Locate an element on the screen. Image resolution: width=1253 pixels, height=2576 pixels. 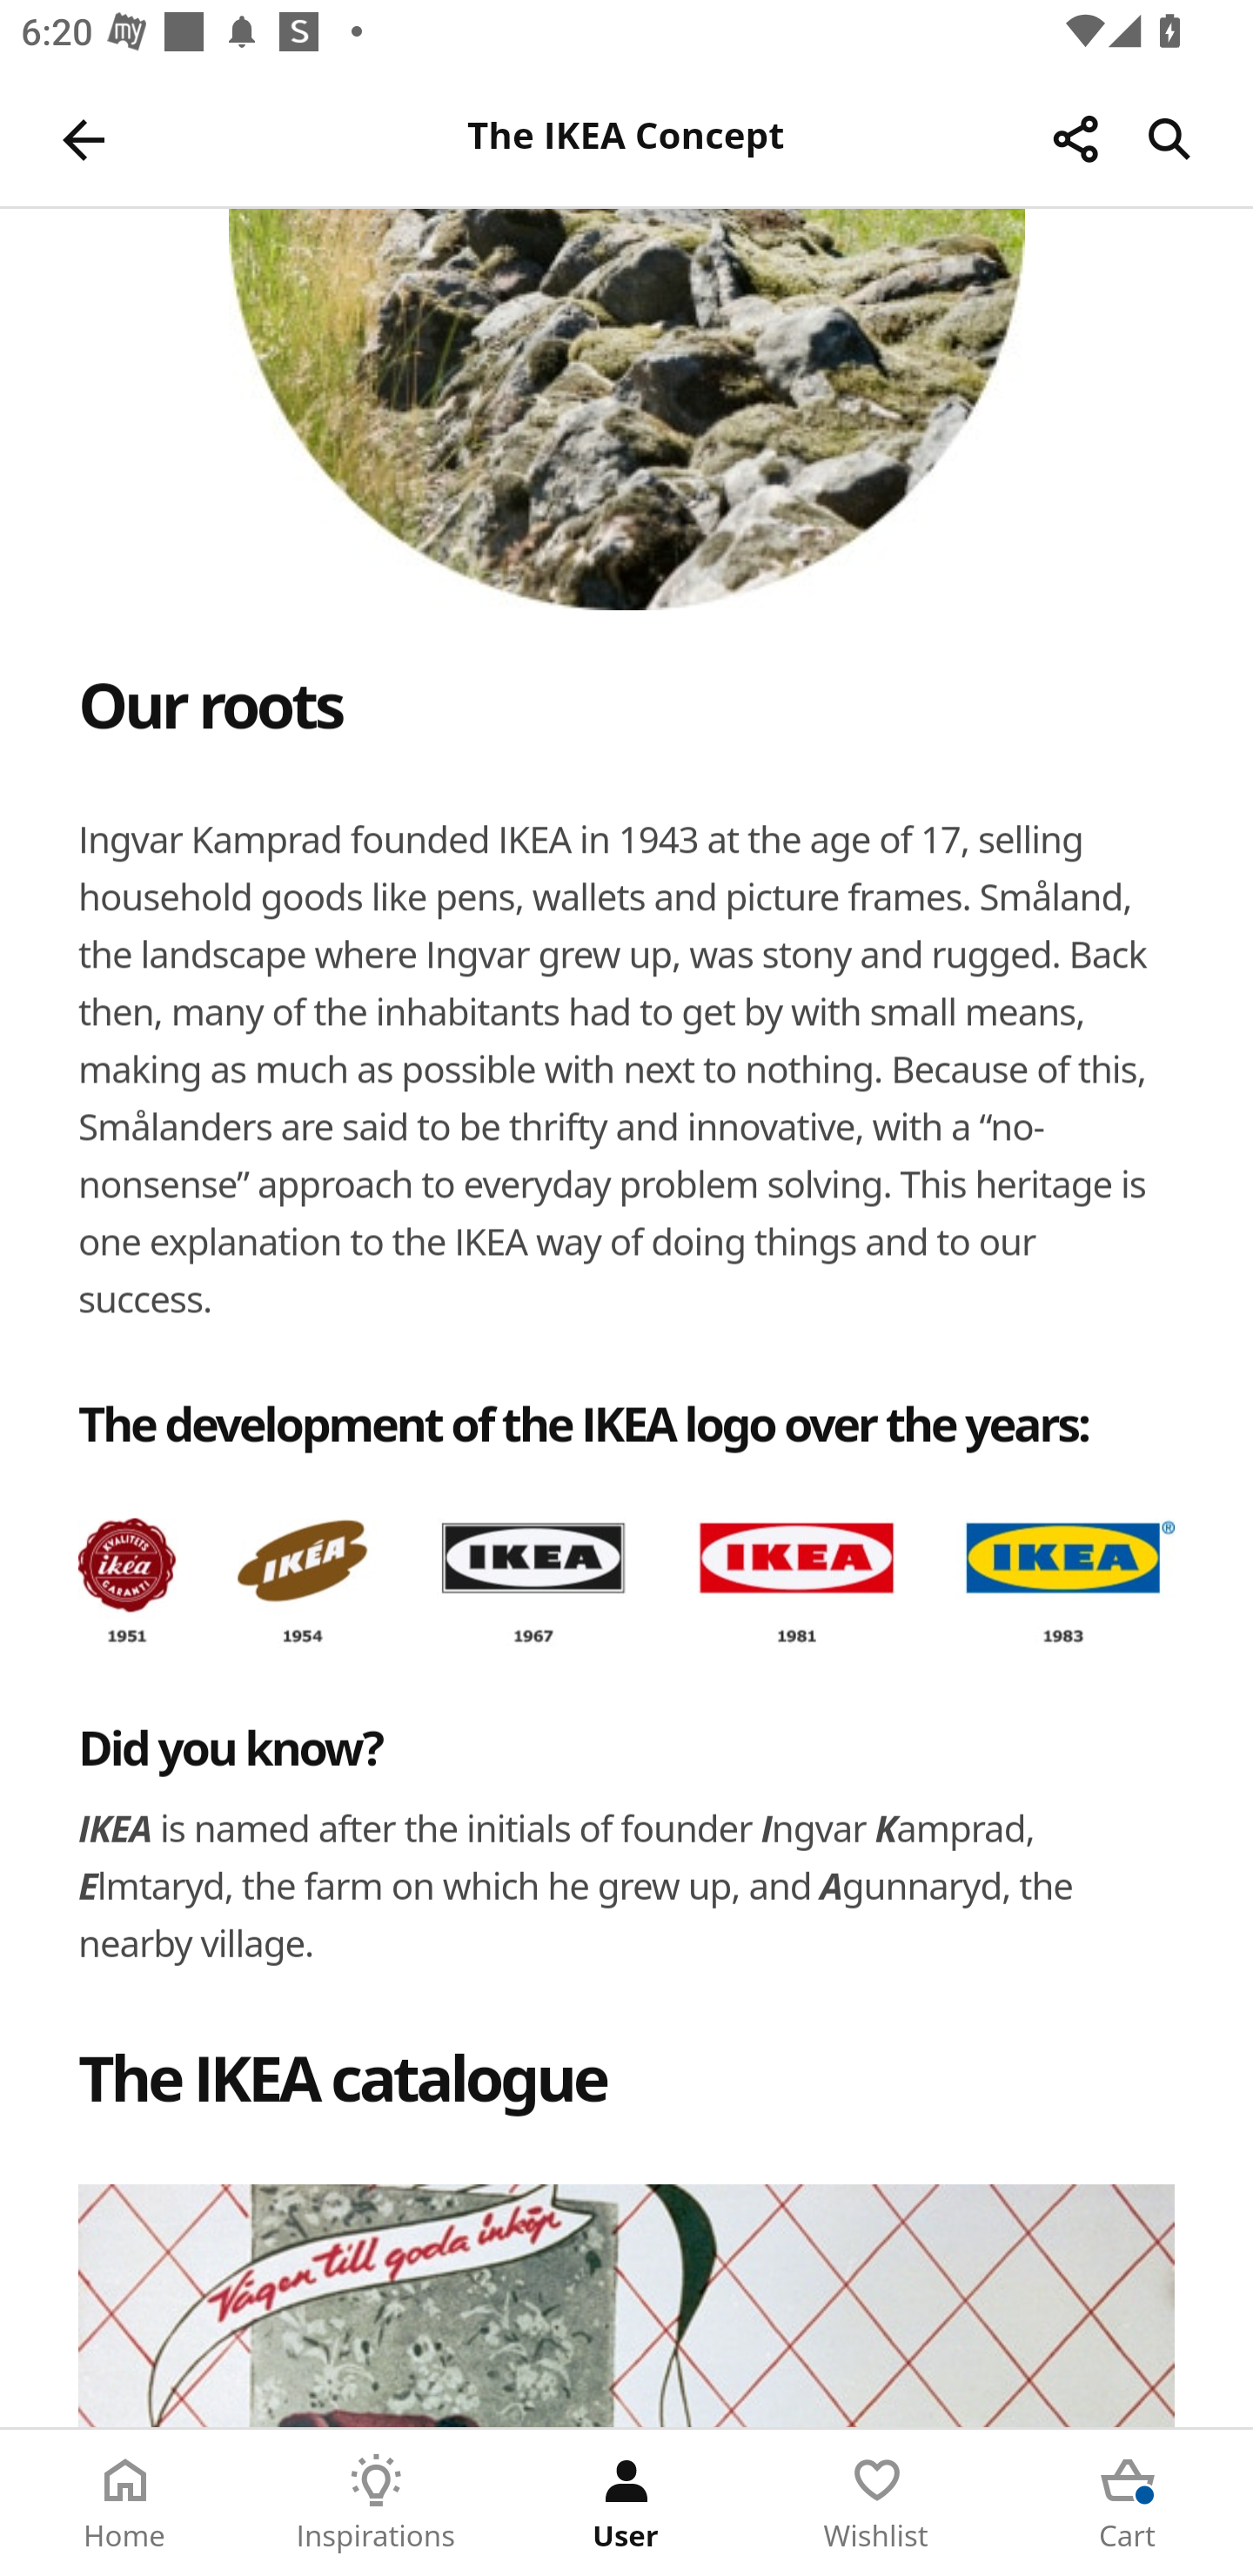
Wishlist
Tab 4 of 5 is located at coordinates (877, 2503).